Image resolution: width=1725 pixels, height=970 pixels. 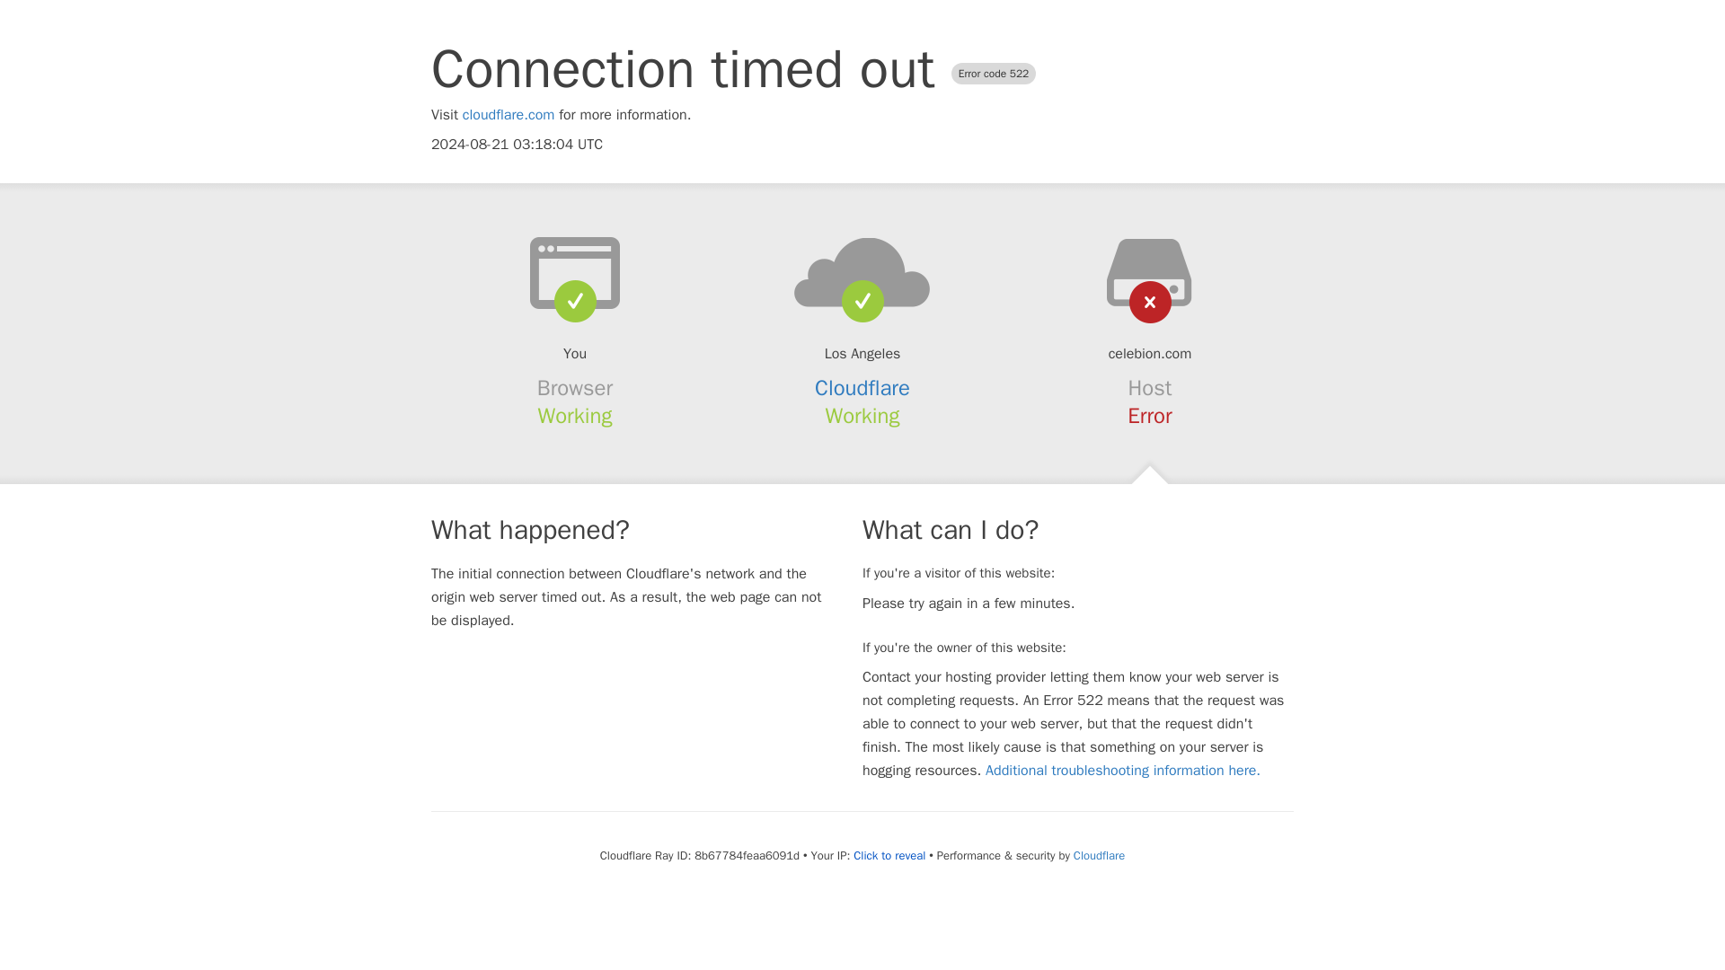 I want to click on Click to reveal, so click(x=889, y=855).